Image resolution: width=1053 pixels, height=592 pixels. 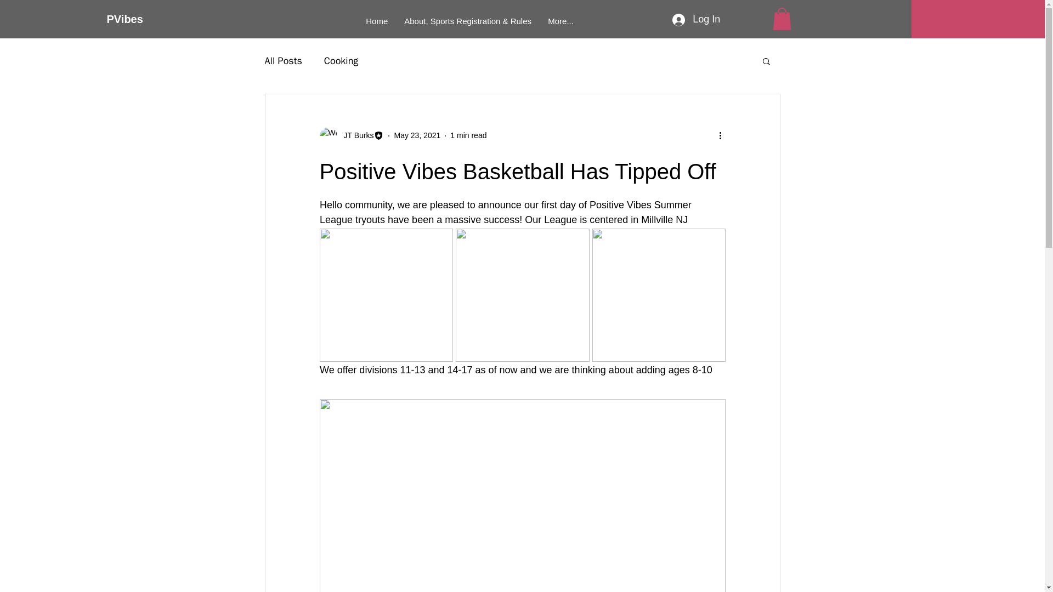 What do you see at coordinates (417, 135) in the screenshot?
I see `May 23, 2021` at bounding box center [417, 135].